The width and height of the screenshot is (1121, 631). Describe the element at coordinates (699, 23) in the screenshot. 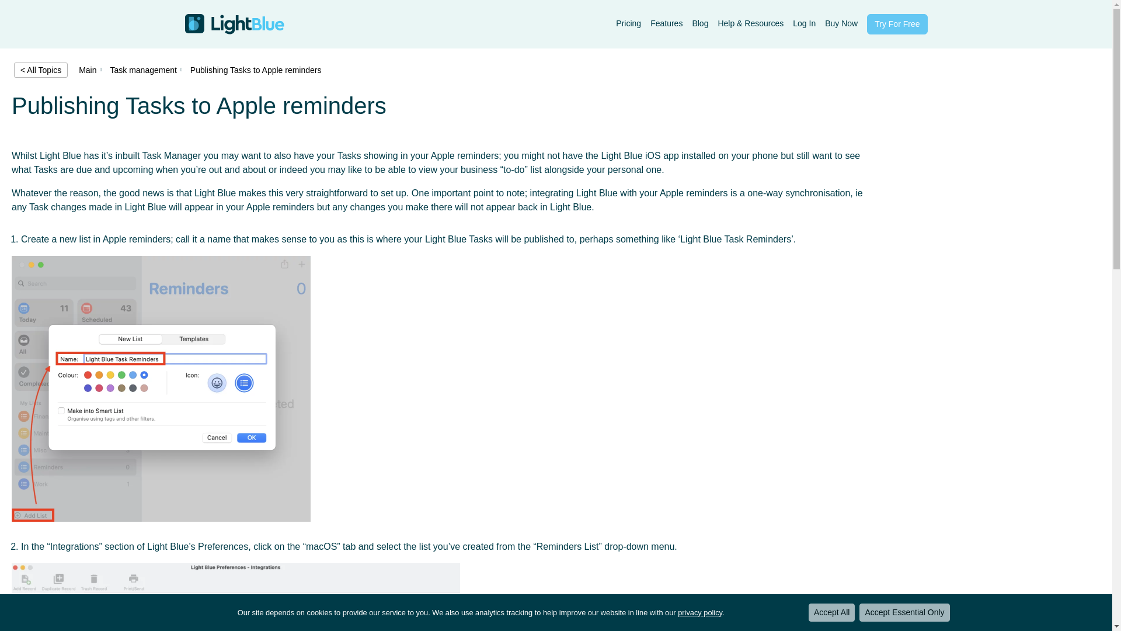

I see `Blog` at that location.